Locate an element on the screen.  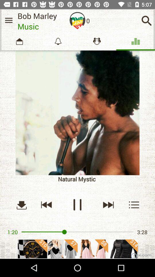
search is located at coordinates (146, 21).